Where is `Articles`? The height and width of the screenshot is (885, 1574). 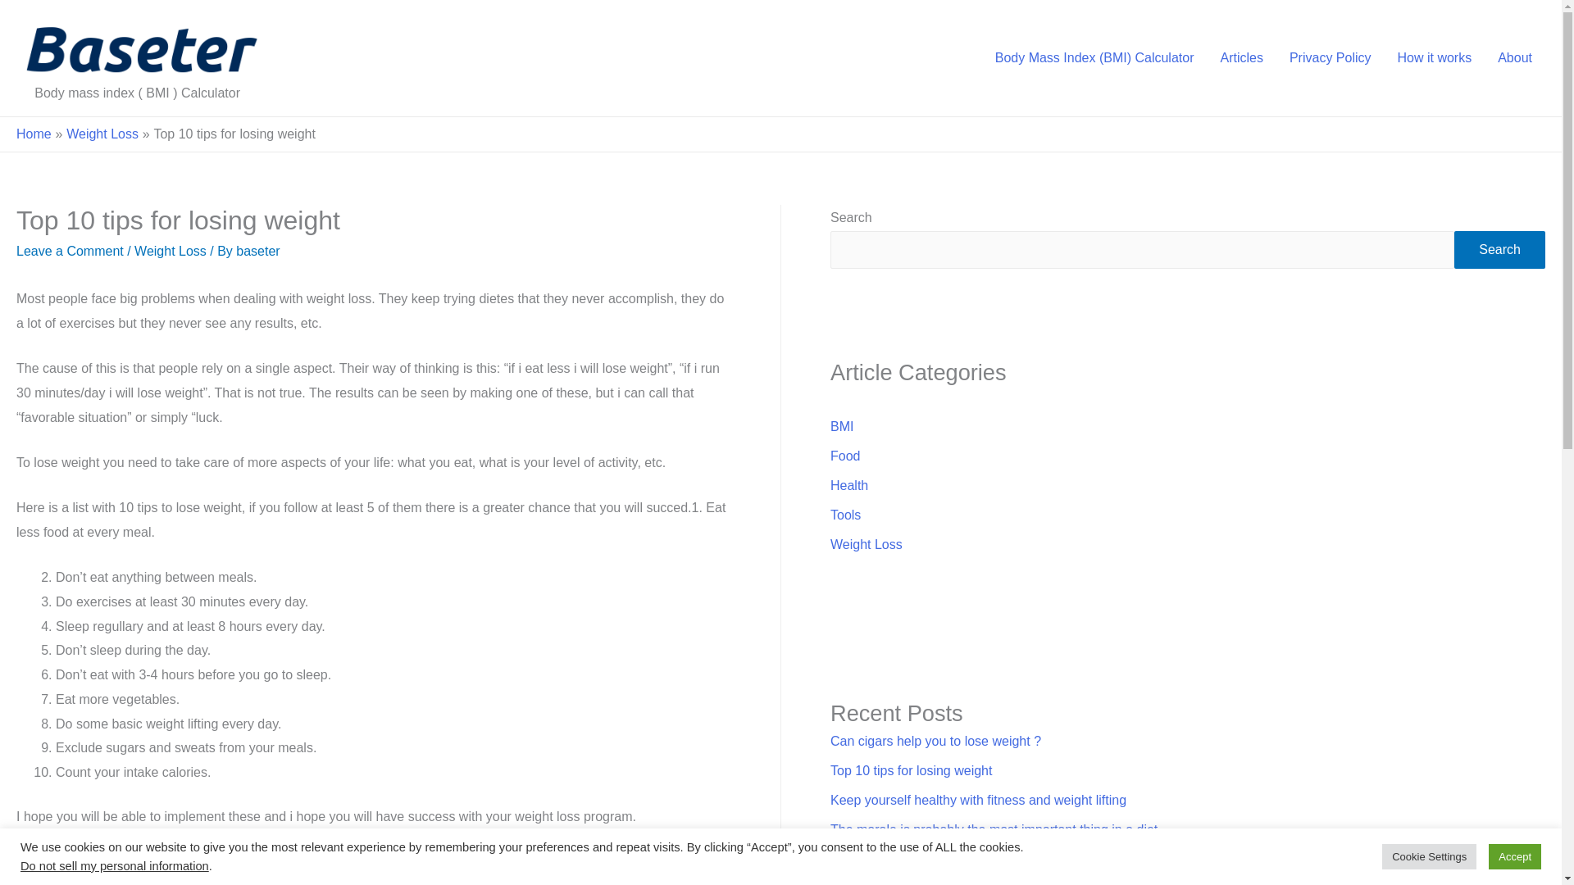 Articles is located at coordinates (1241, 57).